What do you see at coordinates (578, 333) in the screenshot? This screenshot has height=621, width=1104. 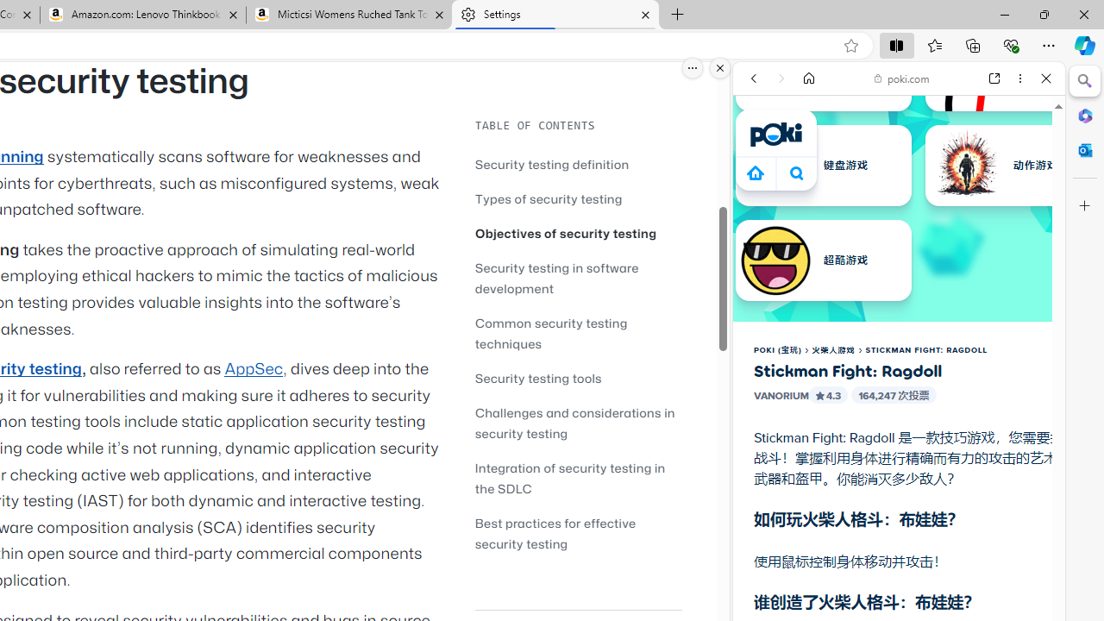 I see `Common security testing techniques` at bounding box center [578, 333].